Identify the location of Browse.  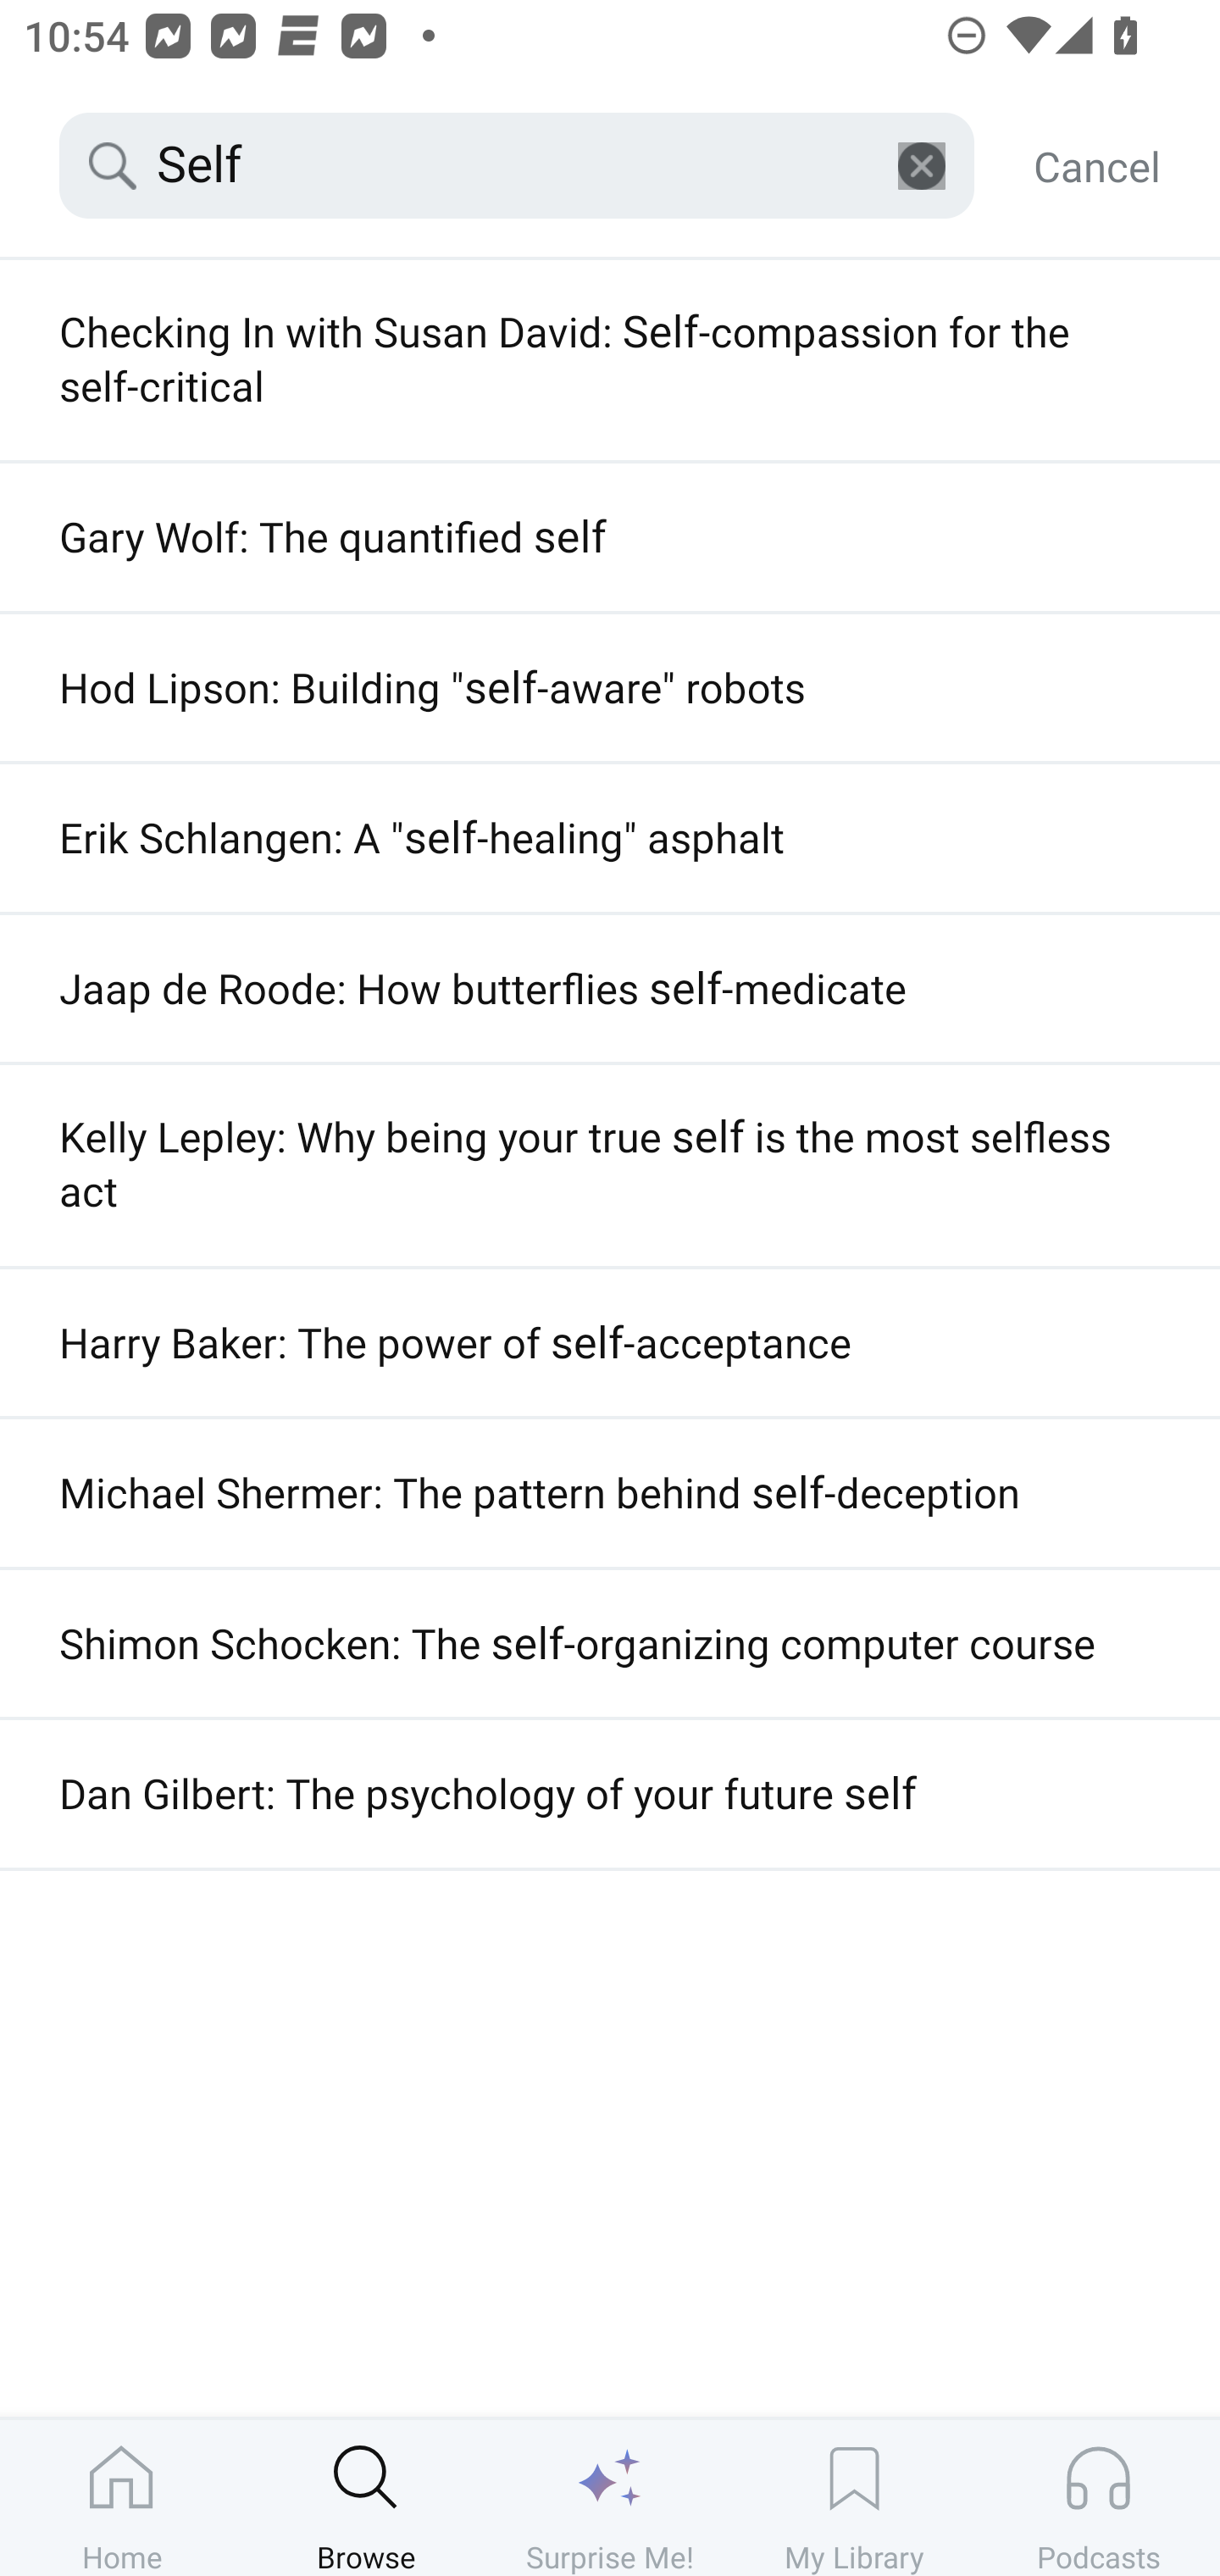
(366, 2497).